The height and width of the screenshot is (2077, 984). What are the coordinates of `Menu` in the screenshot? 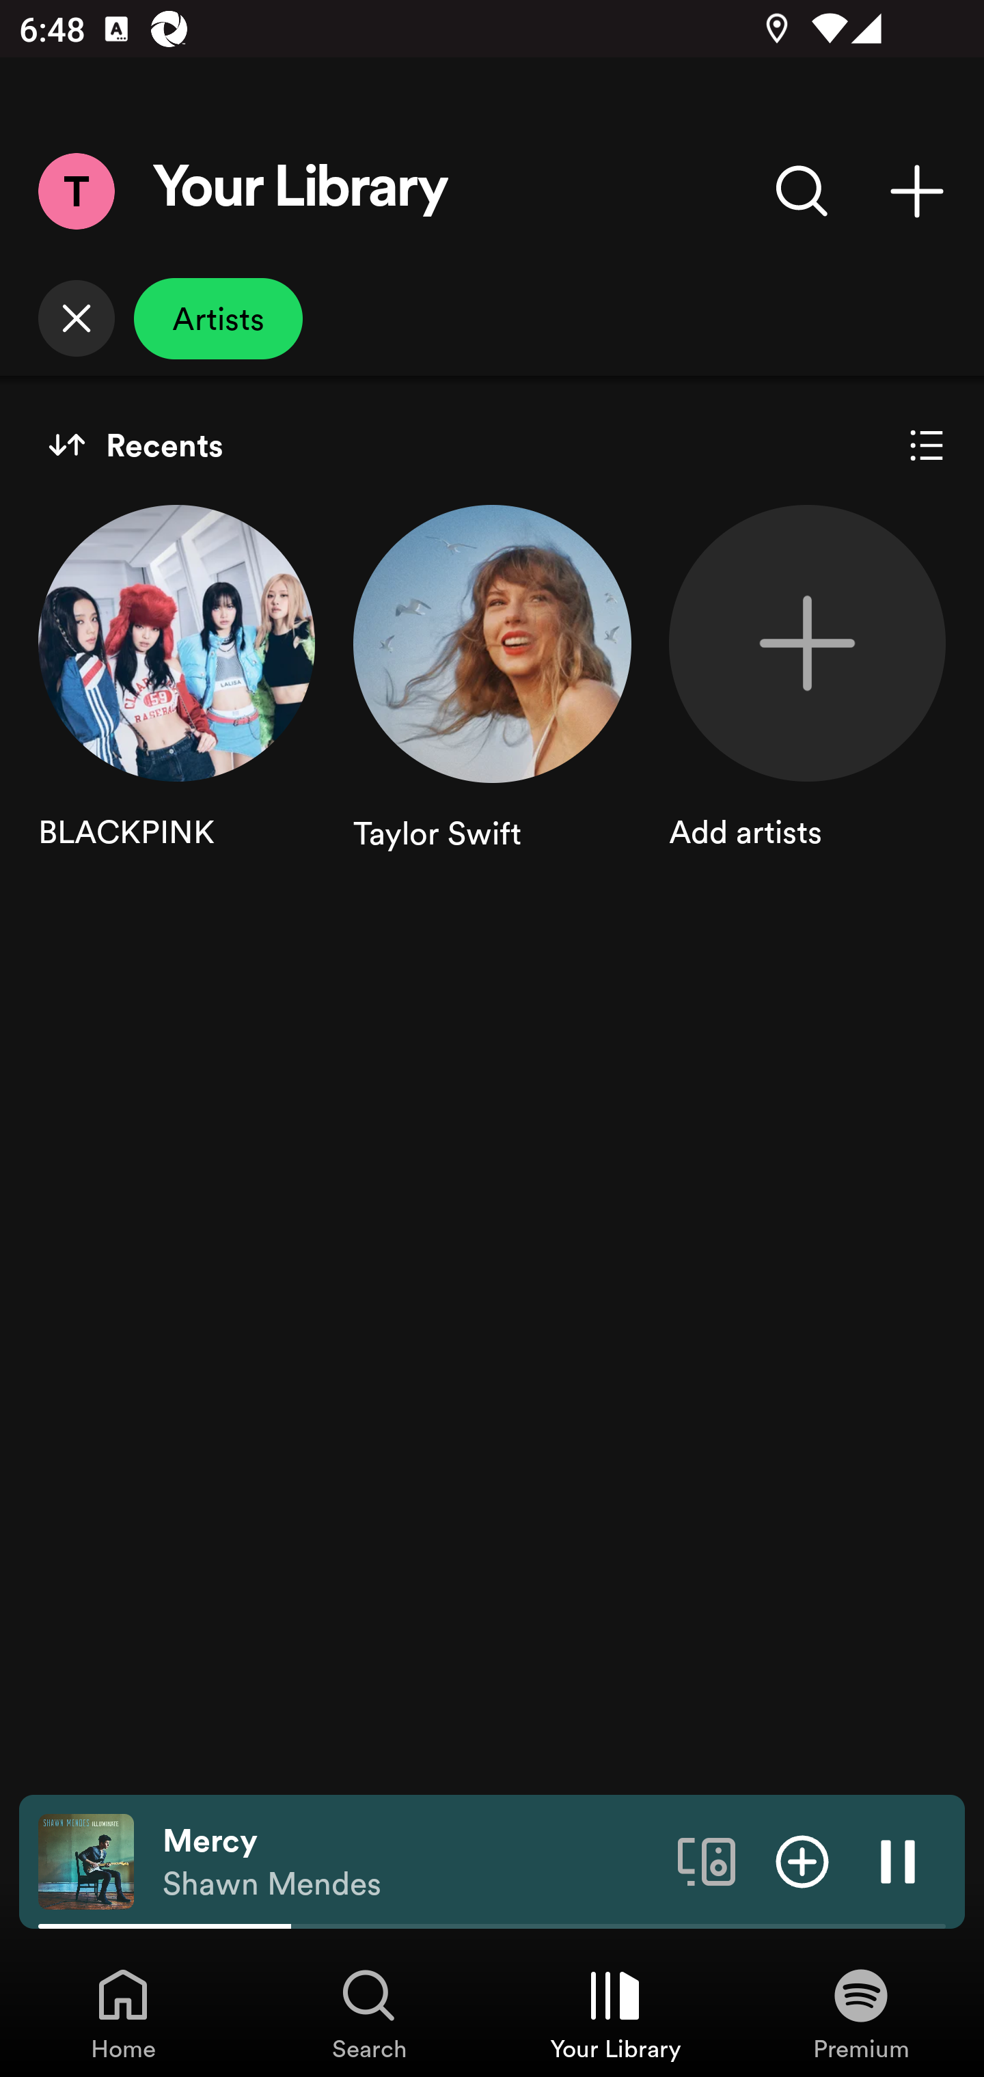 It's located at (76, 191).